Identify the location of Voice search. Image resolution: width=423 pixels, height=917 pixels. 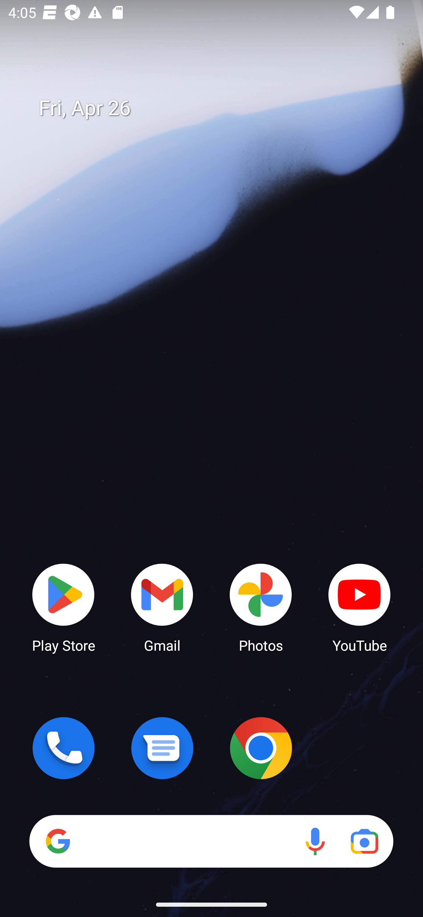
(315, 841).